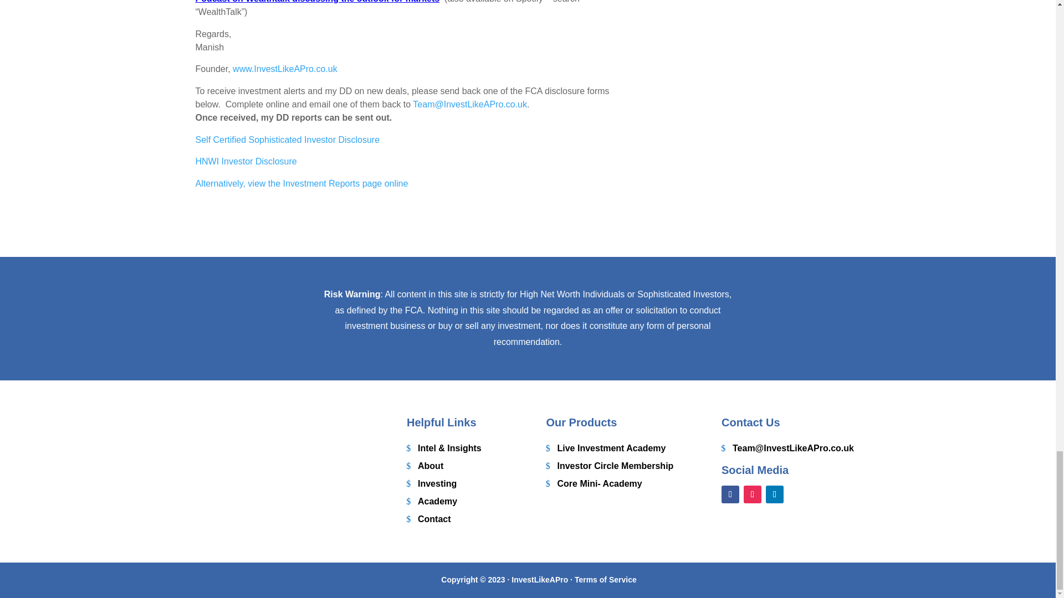 The width and height of the screenshot is (1064, 598). Describe the element at coordinates (606, 446) in the screenshot. I see `Live Investment Academy` at that location.